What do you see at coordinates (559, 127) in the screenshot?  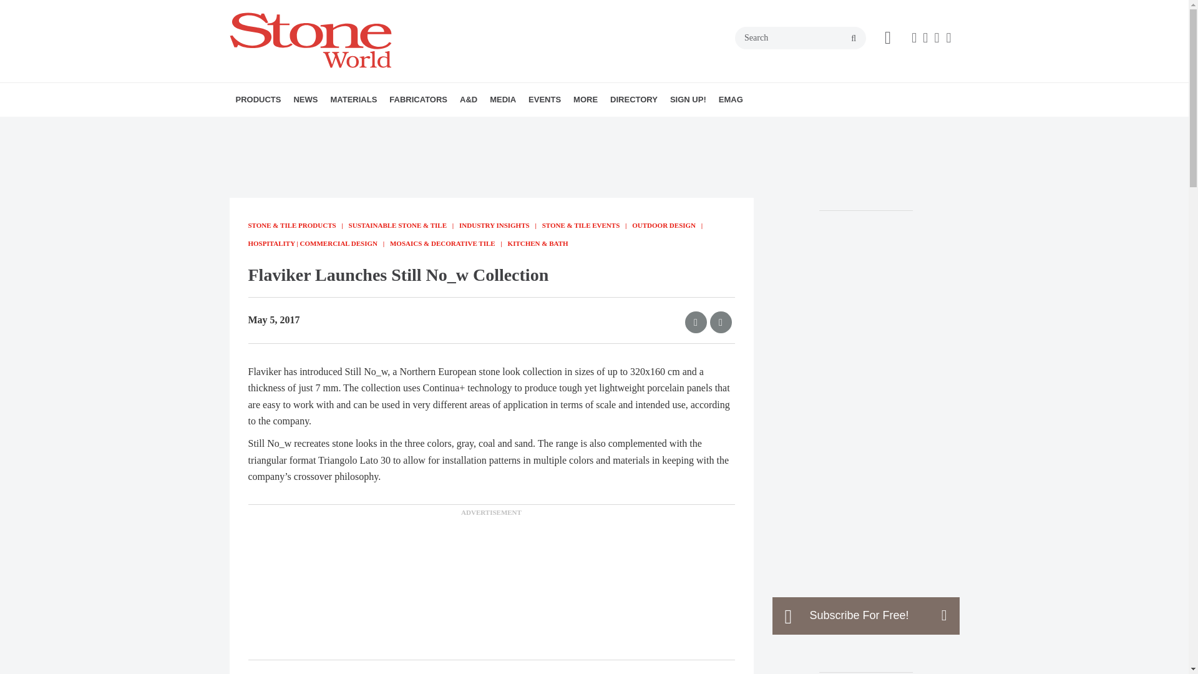 I see `RESIDENTIAL` at bounding box center [559, 127].